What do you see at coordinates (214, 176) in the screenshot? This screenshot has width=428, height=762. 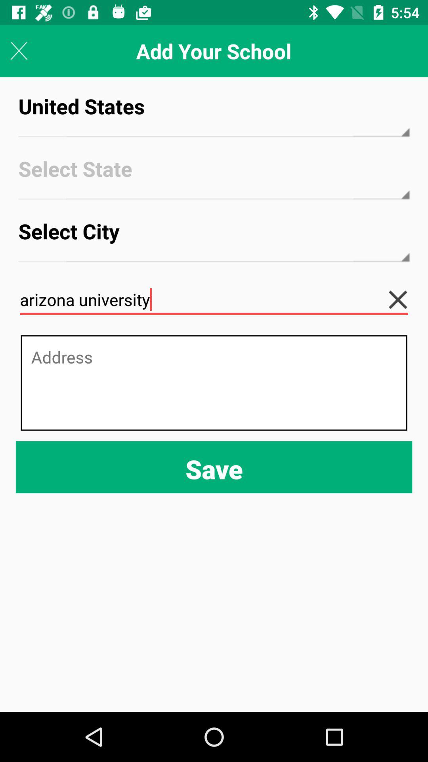 I see `scroll to select state` at bounding box center [214, 176].